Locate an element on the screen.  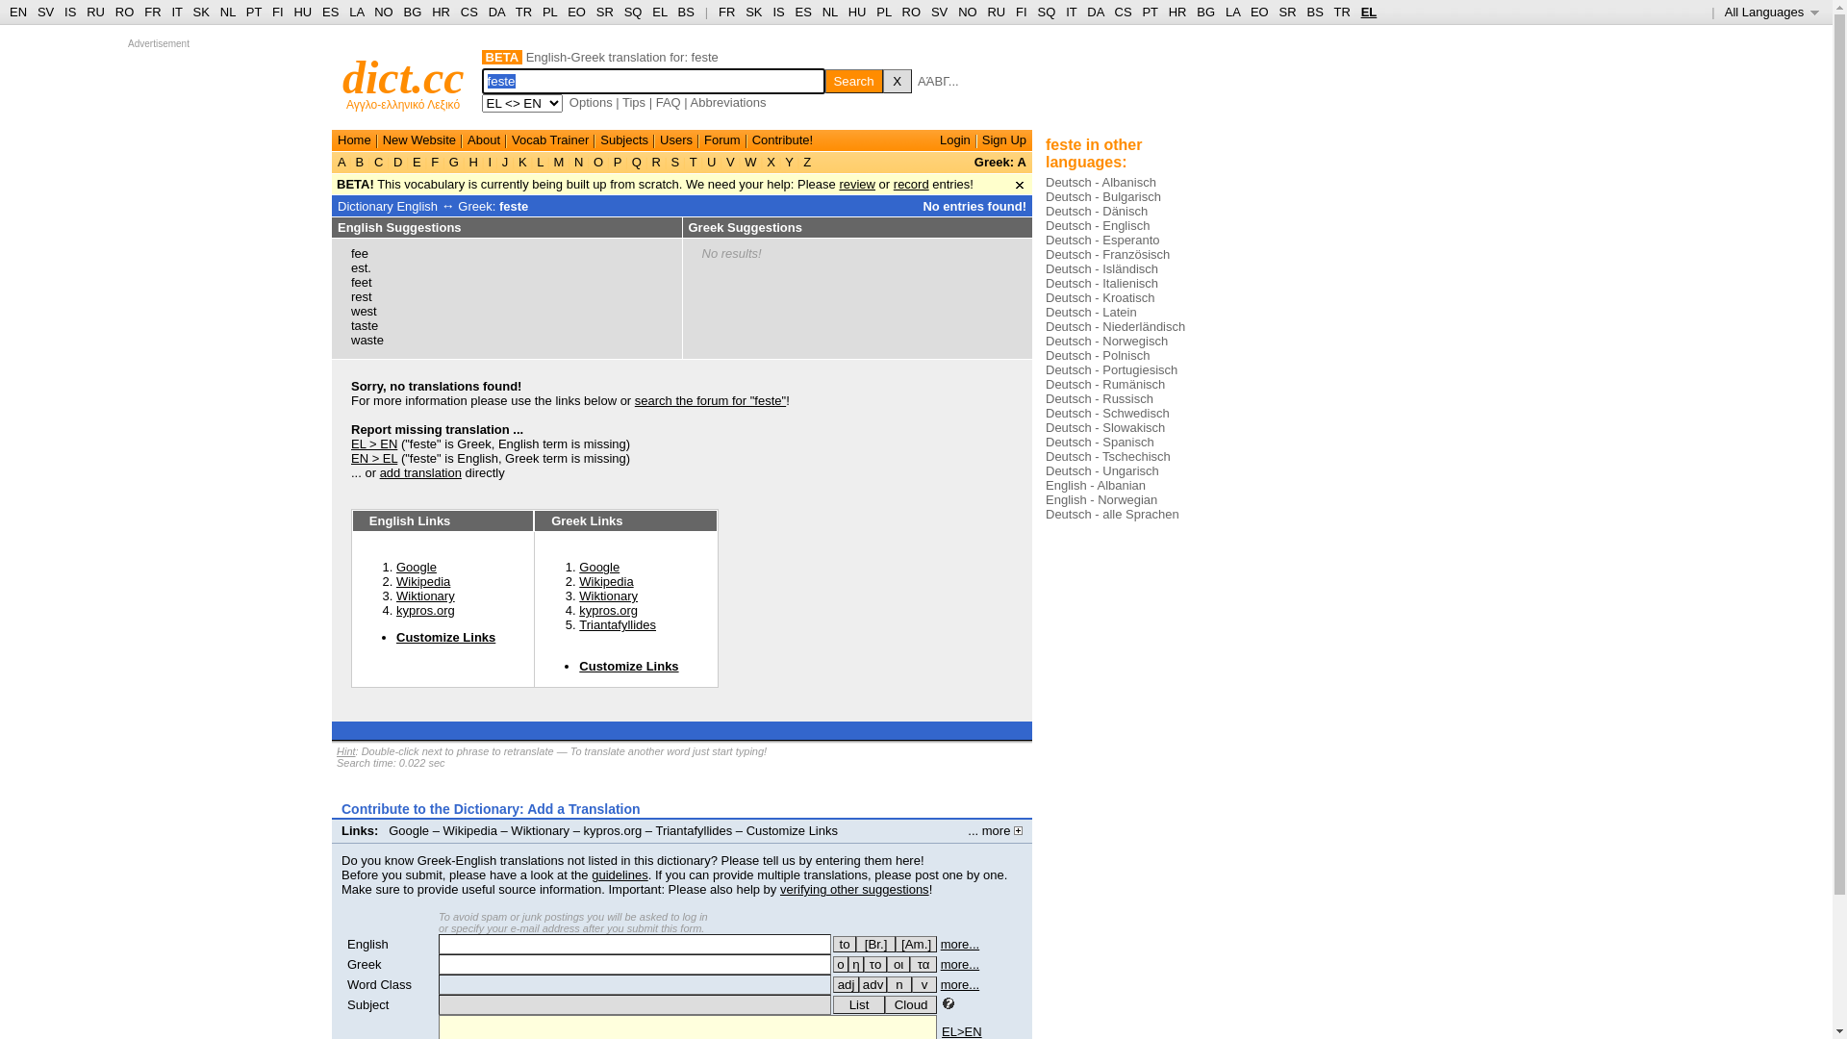
n is located at coordinates (899, 985).